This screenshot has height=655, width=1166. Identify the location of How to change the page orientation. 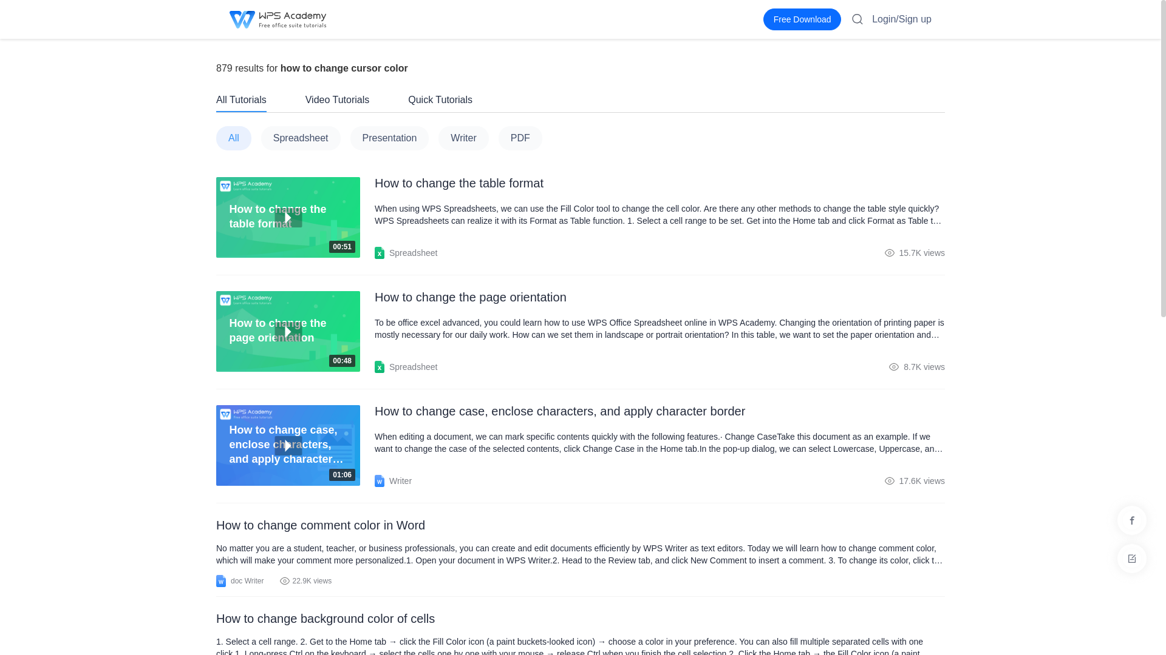
(660, 297).